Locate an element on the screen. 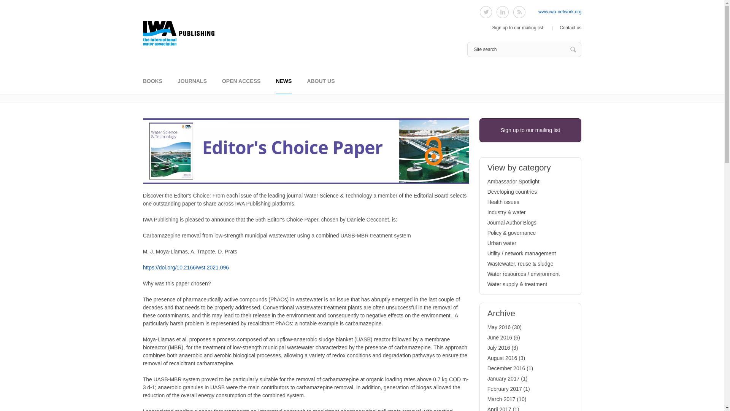 The width and height of the screenshot is (730, 411). BOOKS is located at coordinates (152, 86).